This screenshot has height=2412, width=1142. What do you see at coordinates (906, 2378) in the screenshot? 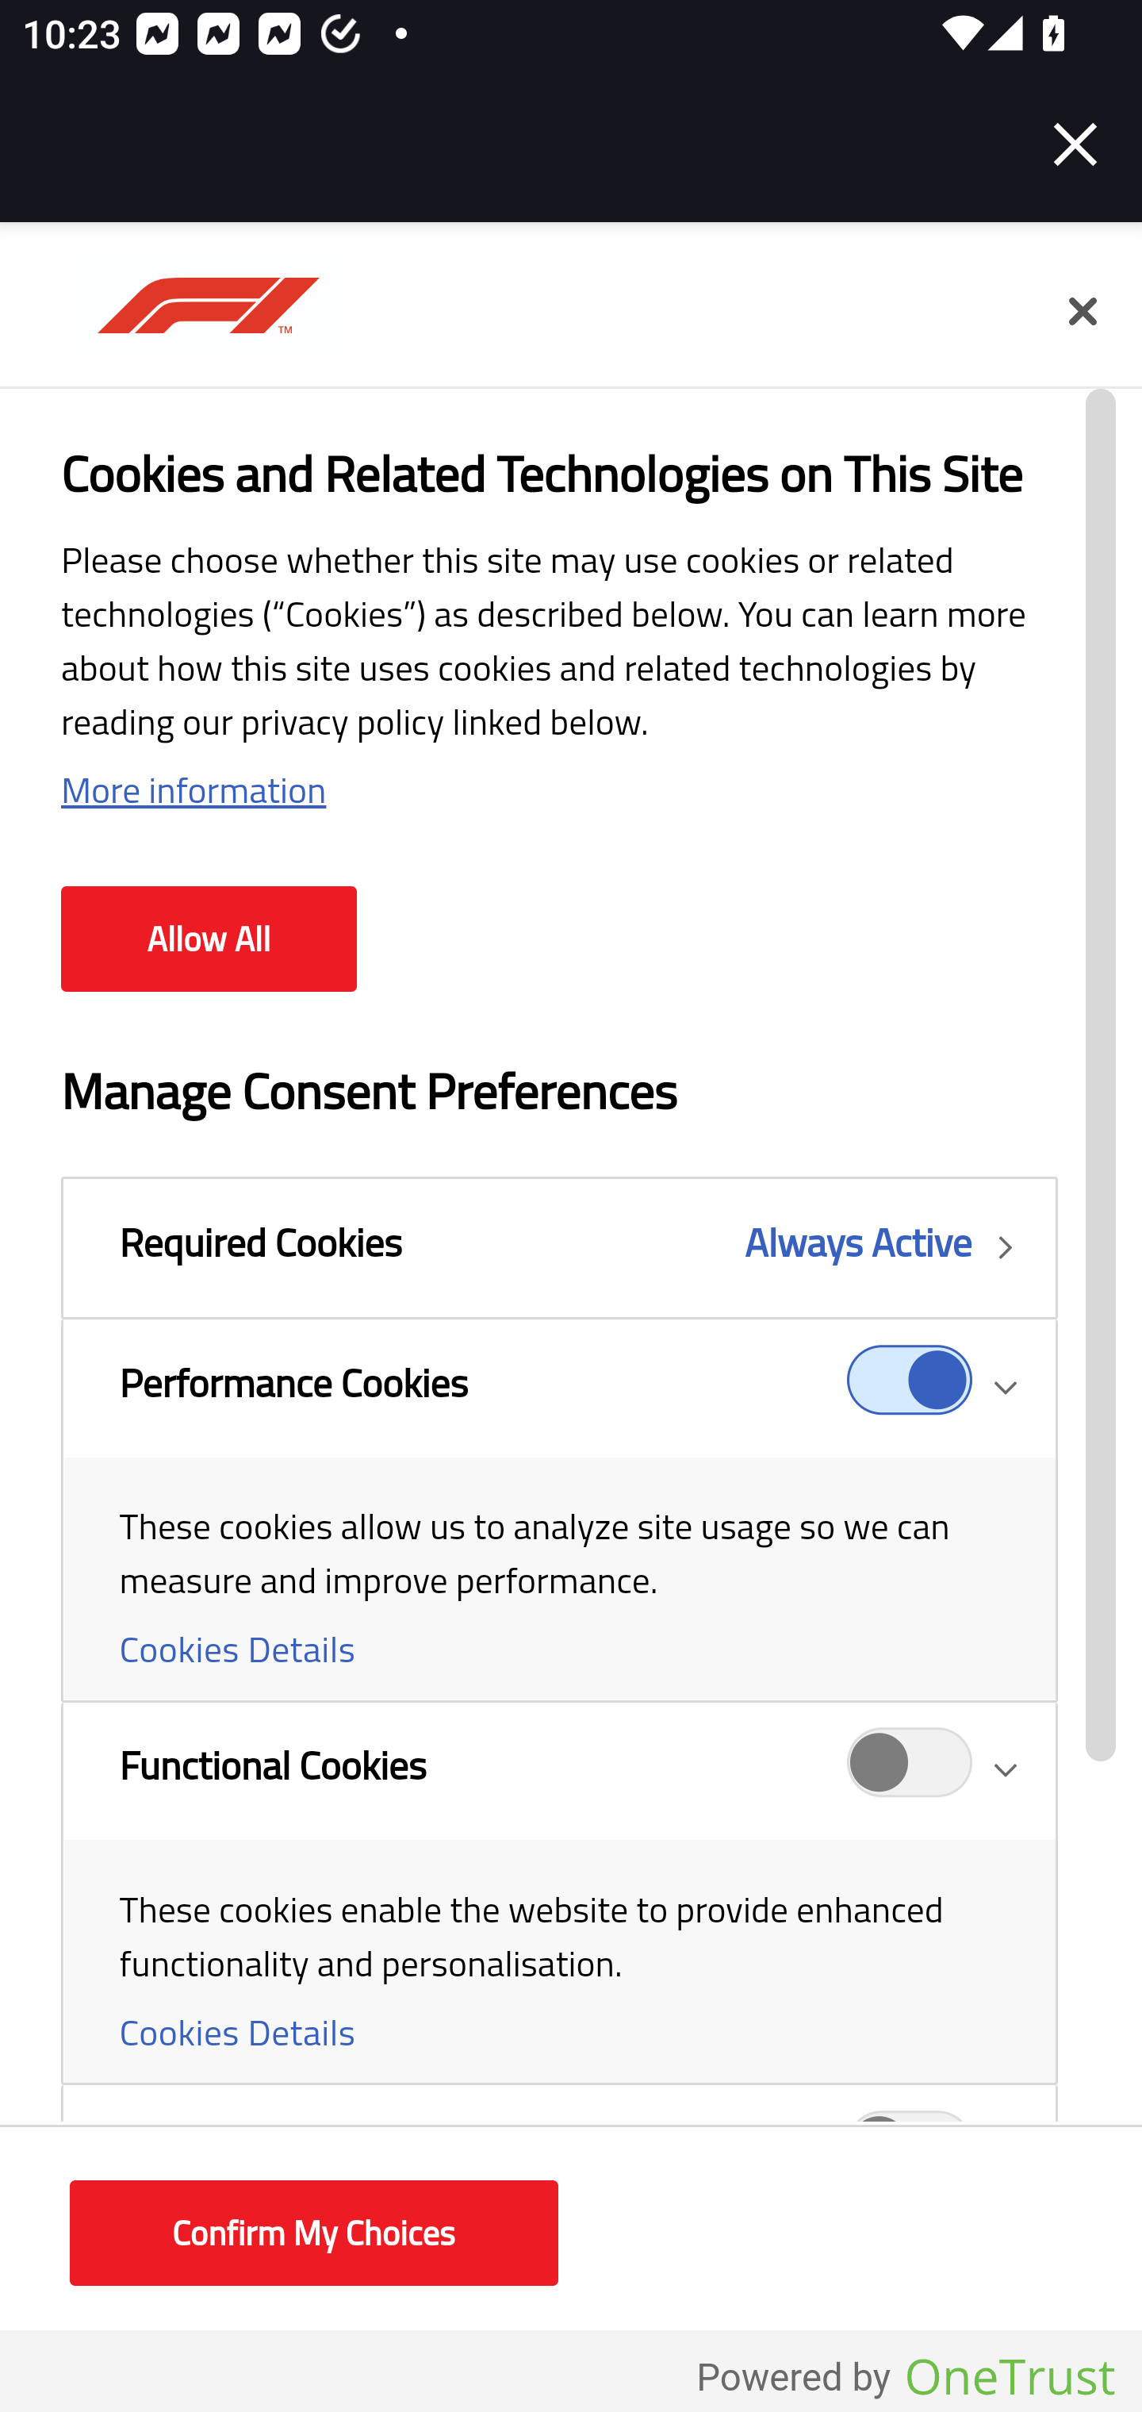
I see `Powered by OneTrust Opens in a new Tab` at bounding box center [906, 2378].